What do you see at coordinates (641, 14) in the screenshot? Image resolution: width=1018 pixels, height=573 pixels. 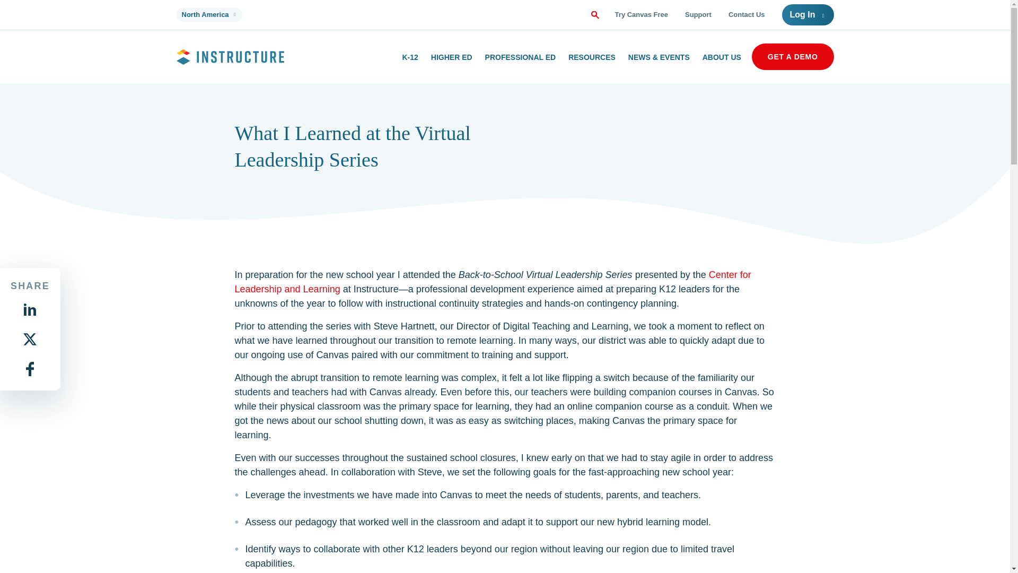 I see `Try Canvas Free` at bounding box center [641, 14].